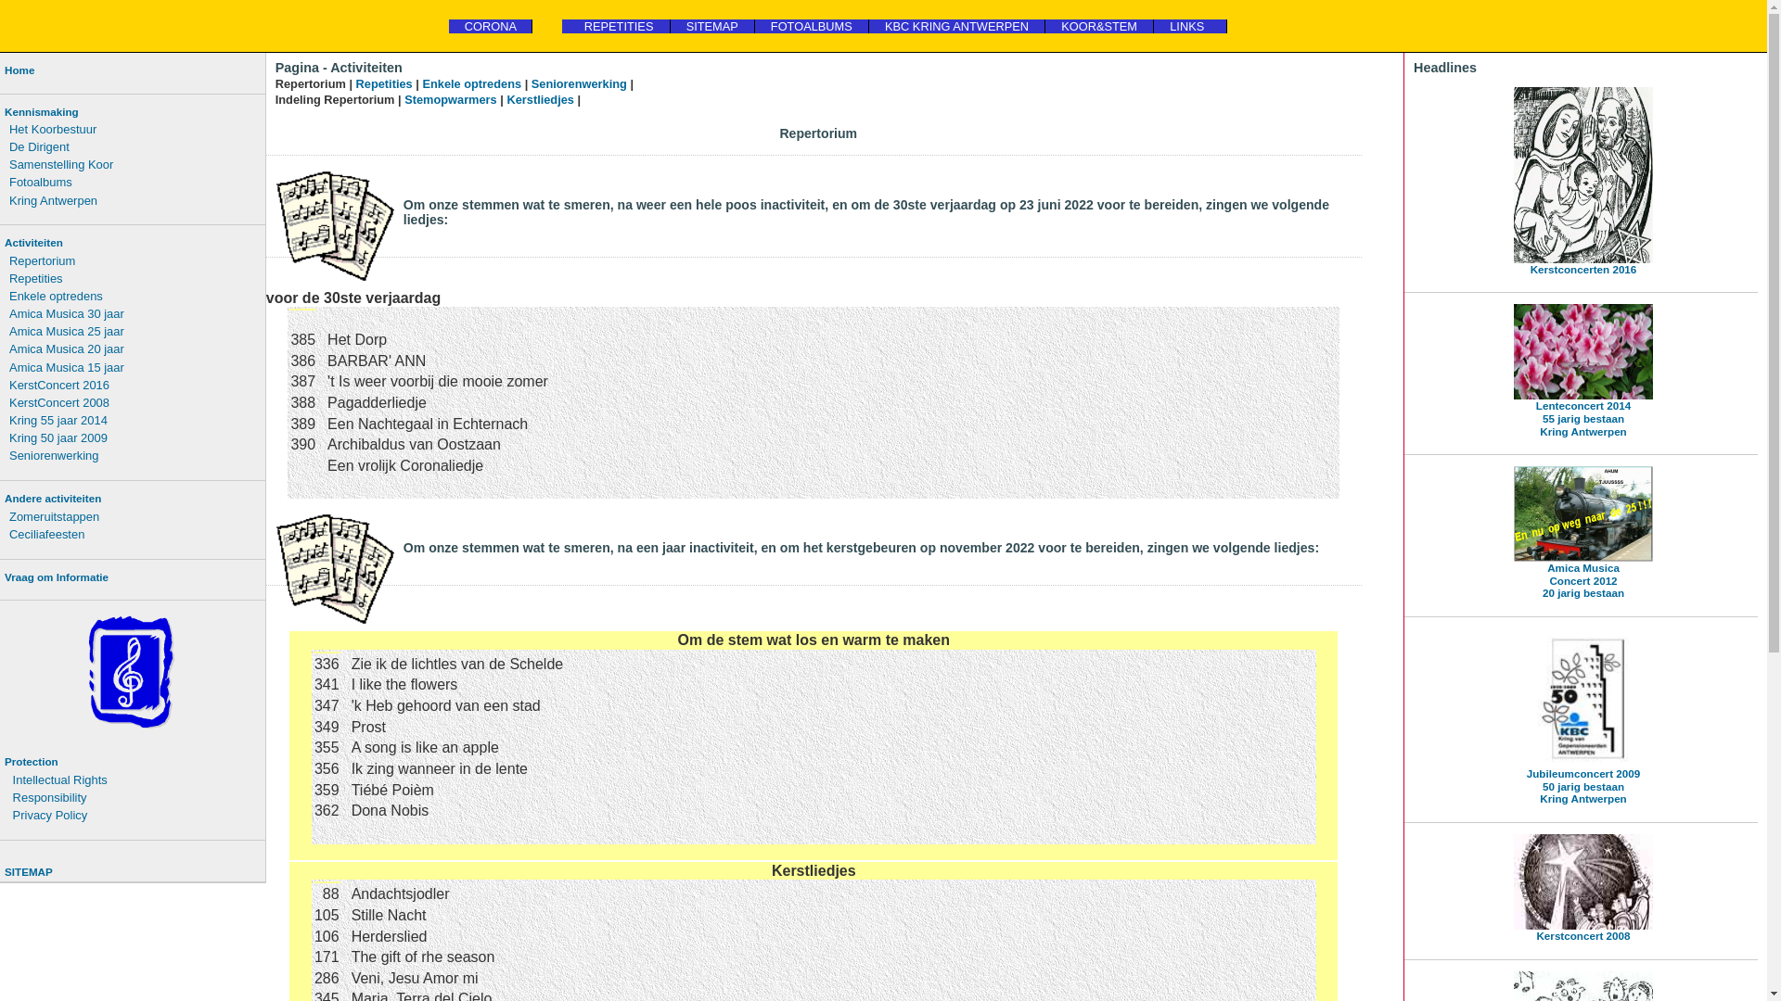 The image size is (1781, 1001). What do you see at coordinates (616, 26) in the screenshot?
I see `    REPETITIES  ` at bounding box center [616, 26].